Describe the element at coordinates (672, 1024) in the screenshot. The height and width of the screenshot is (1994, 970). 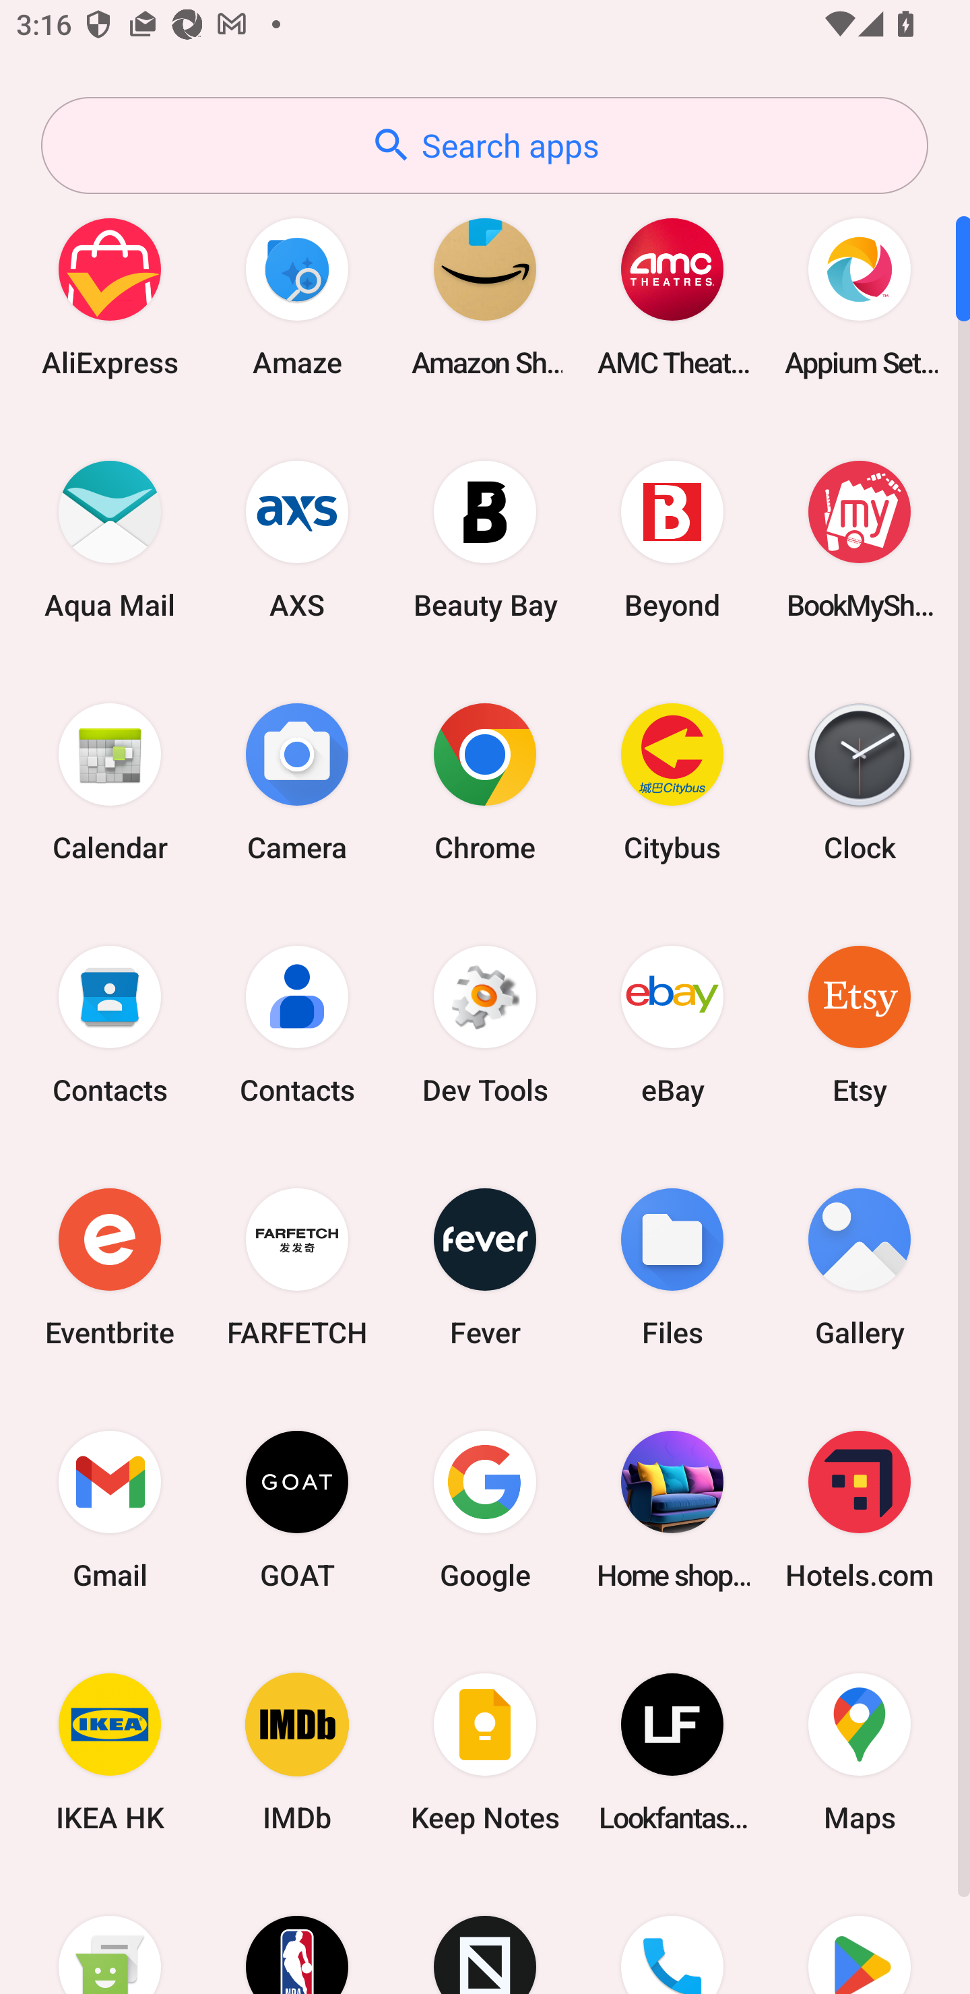
I see `eBay` at that location.